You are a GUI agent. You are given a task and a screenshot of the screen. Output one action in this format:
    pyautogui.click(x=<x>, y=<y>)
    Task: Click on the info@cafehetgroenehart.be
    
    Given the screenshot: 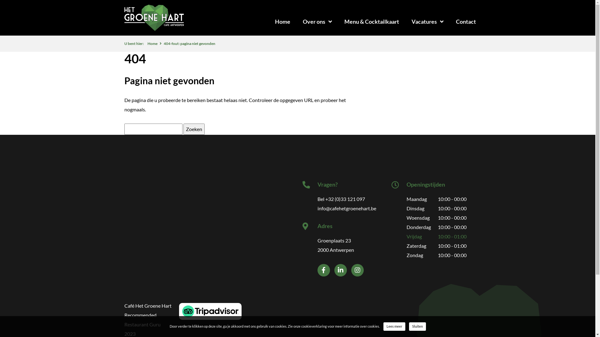 What is the action you would take?
    pyautogui.click(x=347, y=208)
    